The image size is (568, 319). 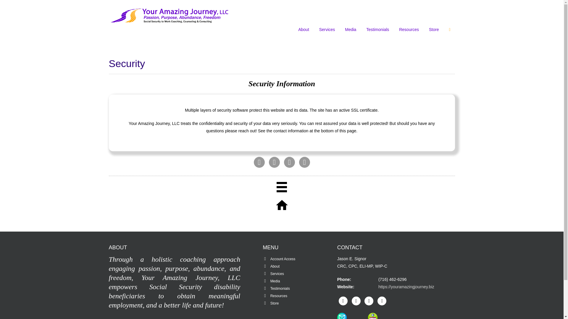 What do you see at coordinates (274, 162) in the screenshot?
I see `Instagram` at bounding box center [274, 162].